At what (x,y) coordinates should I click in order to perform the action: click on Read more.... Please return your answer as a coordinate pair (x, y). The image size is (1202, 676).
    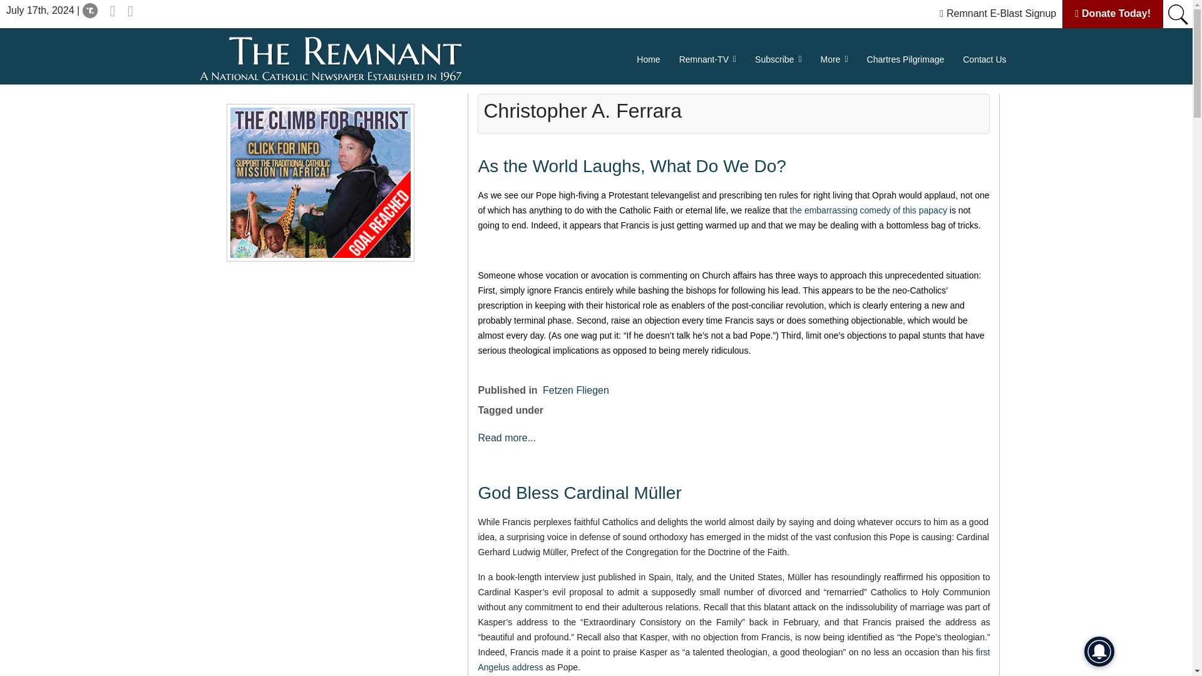
    Looking at the image, I should click on (506, 438).